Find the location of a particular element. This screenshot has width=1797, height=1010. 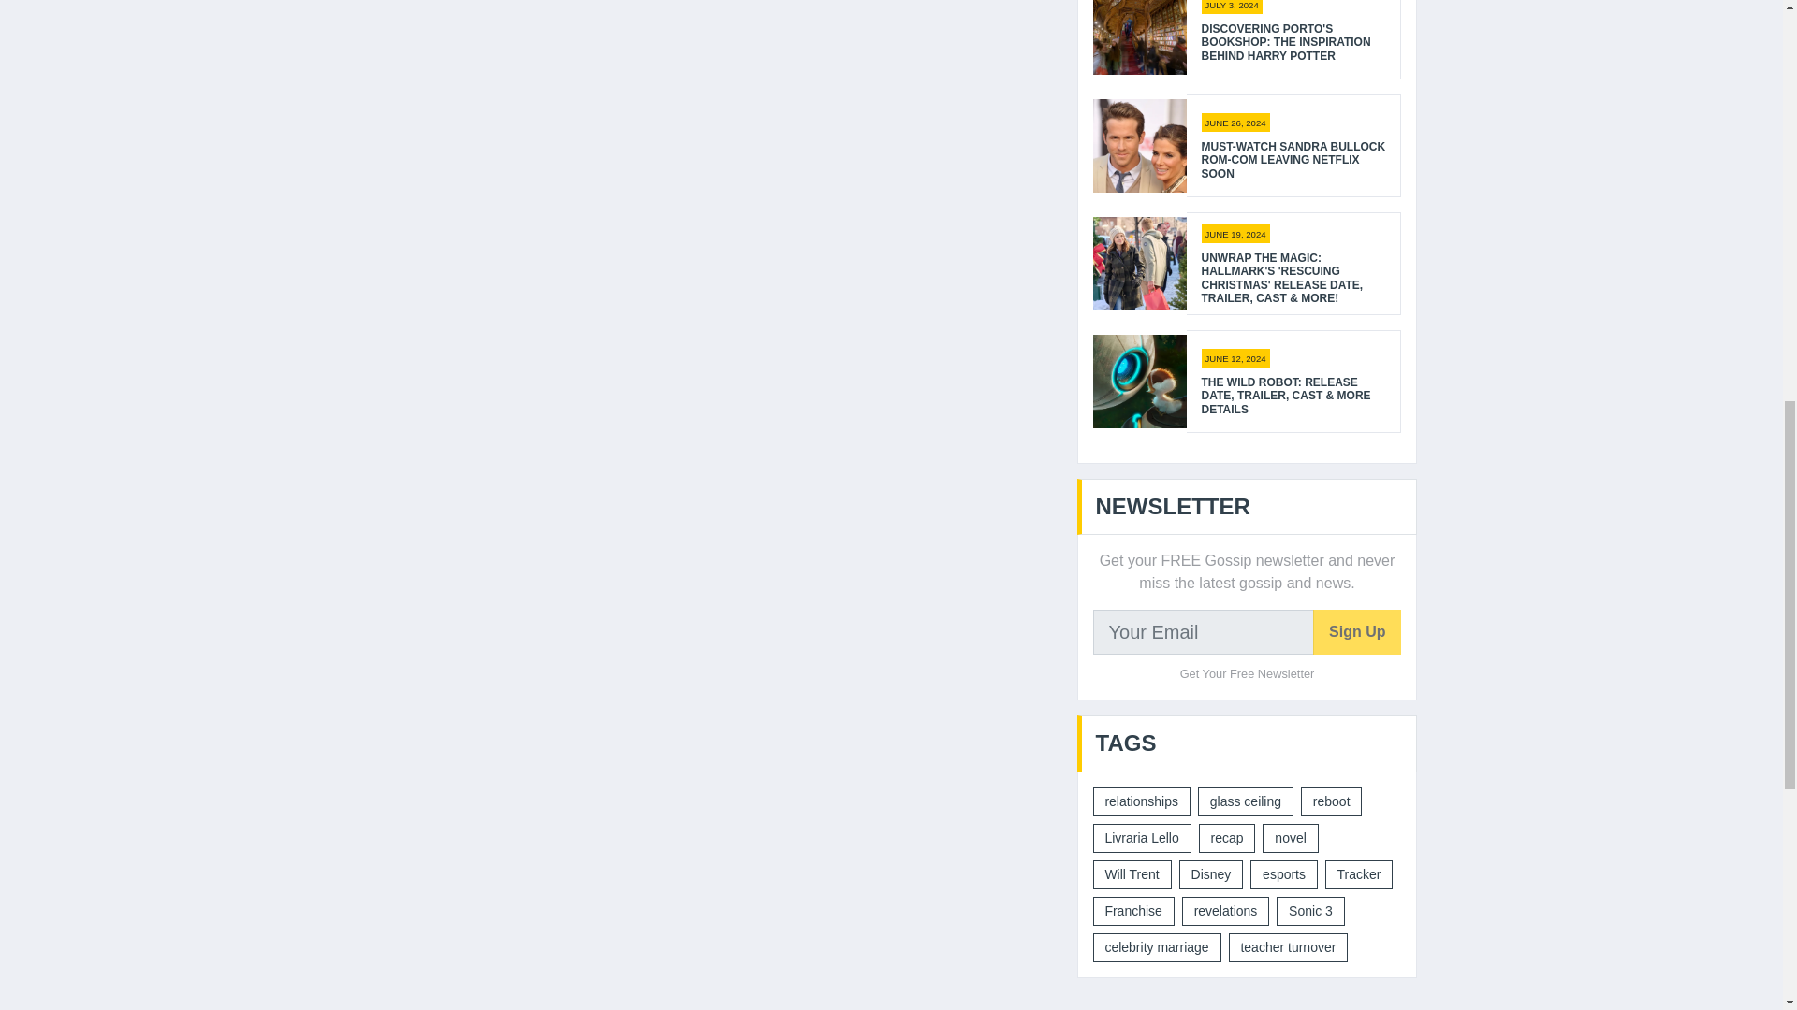

 Disney  is located at coordinates (1211, 875).